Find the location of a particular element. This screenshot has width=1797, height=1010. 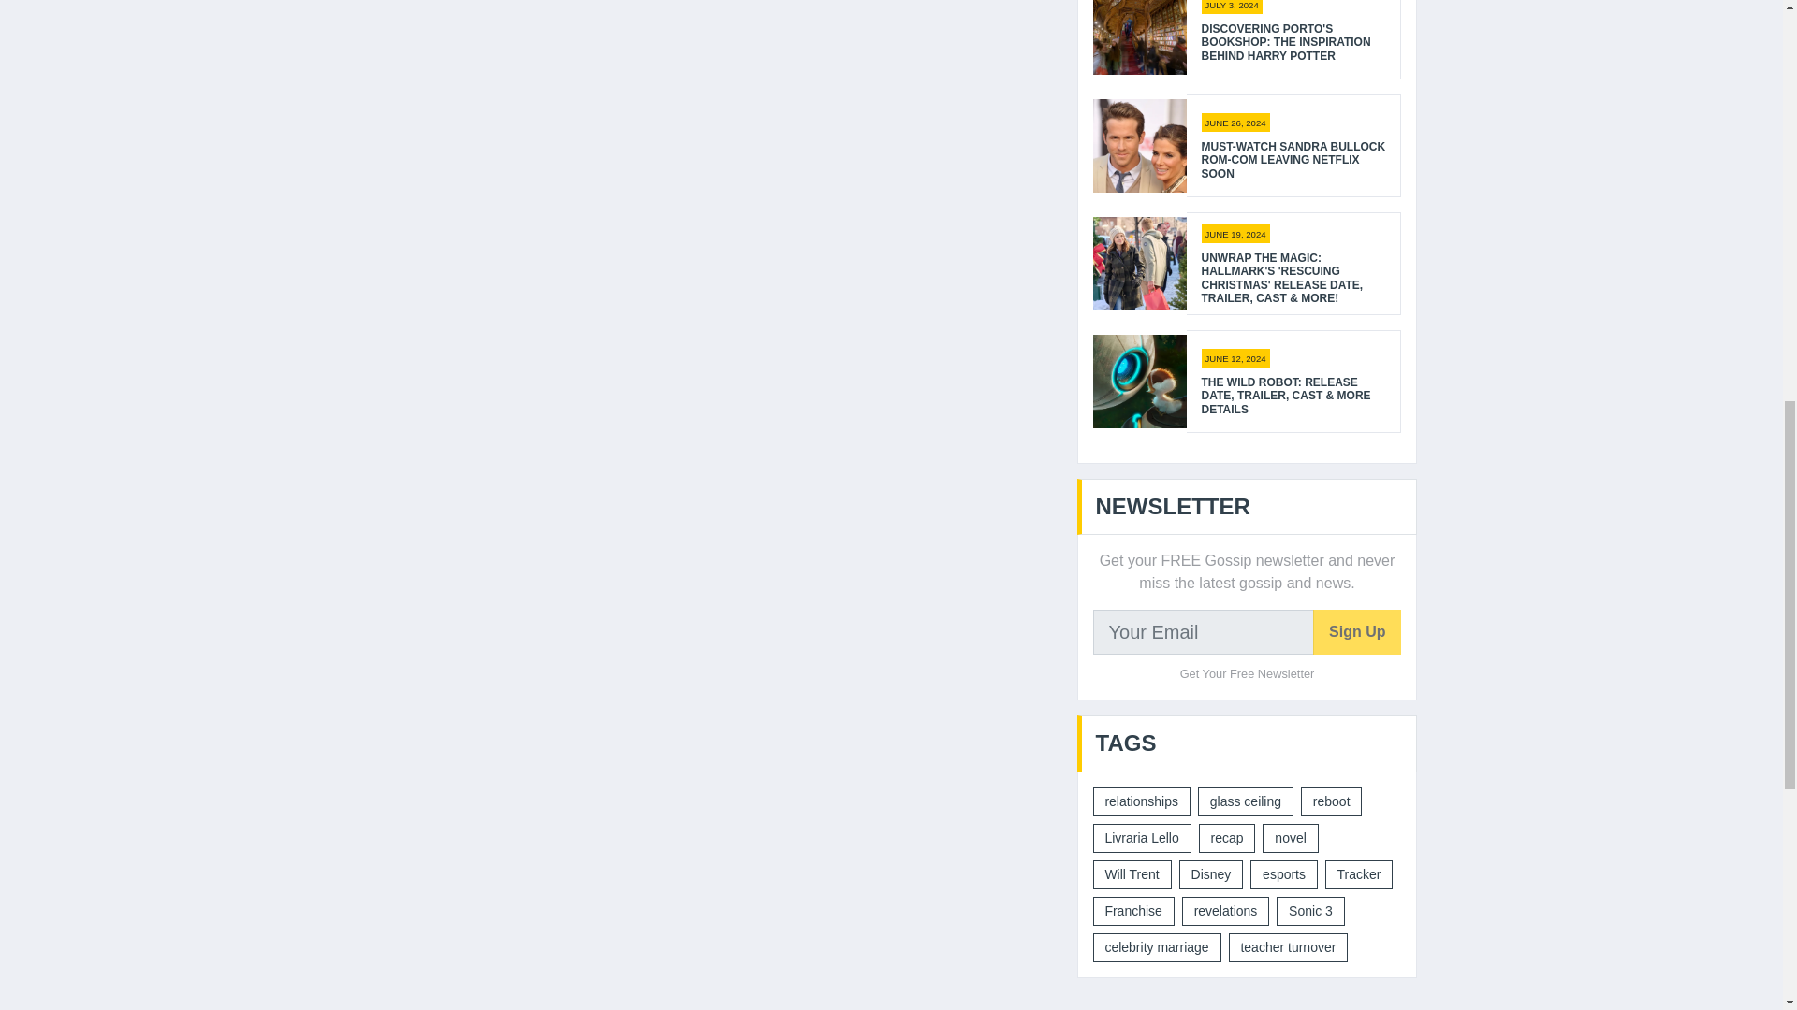

 Disney  is located at coordinates (1211, 875).